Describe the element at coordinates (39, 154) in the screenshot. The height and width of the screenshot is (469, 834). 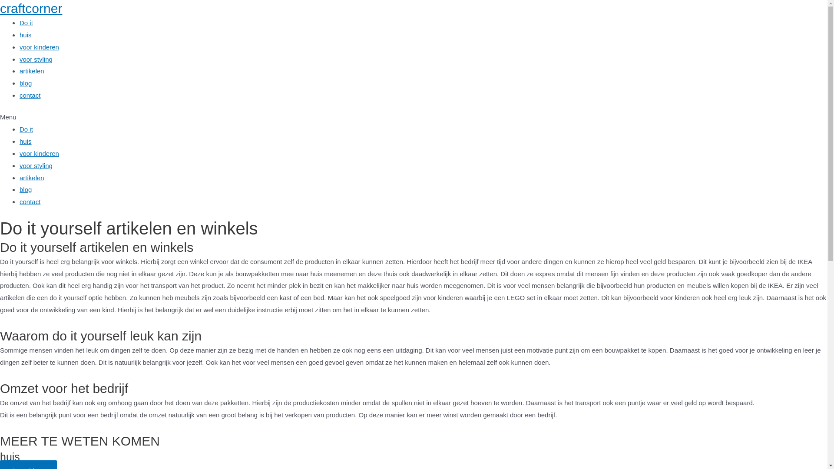
I see `voor kinderen` at that location.